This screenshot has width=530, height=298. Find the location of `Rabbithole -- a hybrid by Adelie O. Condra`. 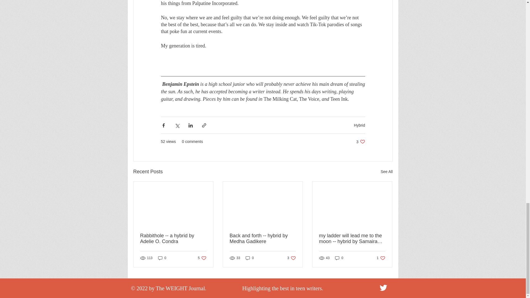

Rabbithole -- a hybrid by Adelie O. Condra is located at coordinates (202, 258).